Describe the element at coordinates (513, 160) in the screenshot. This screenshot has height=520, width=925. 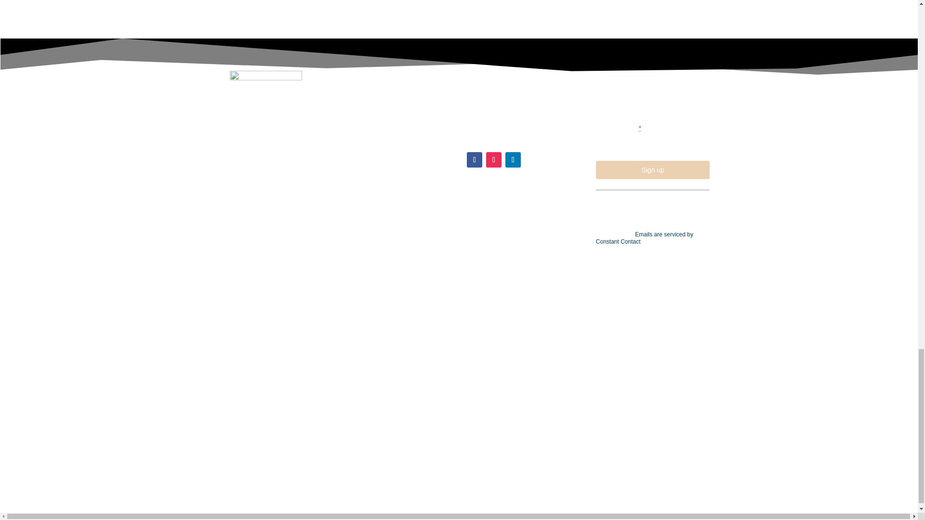
I see `Follow on LinkedIn` at that location.